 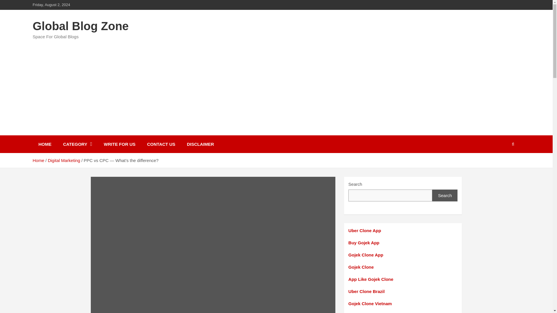 What do you see at coordinates (45, 144) in the screenshot?
I see `HOME` at bounding box center [45, 144].